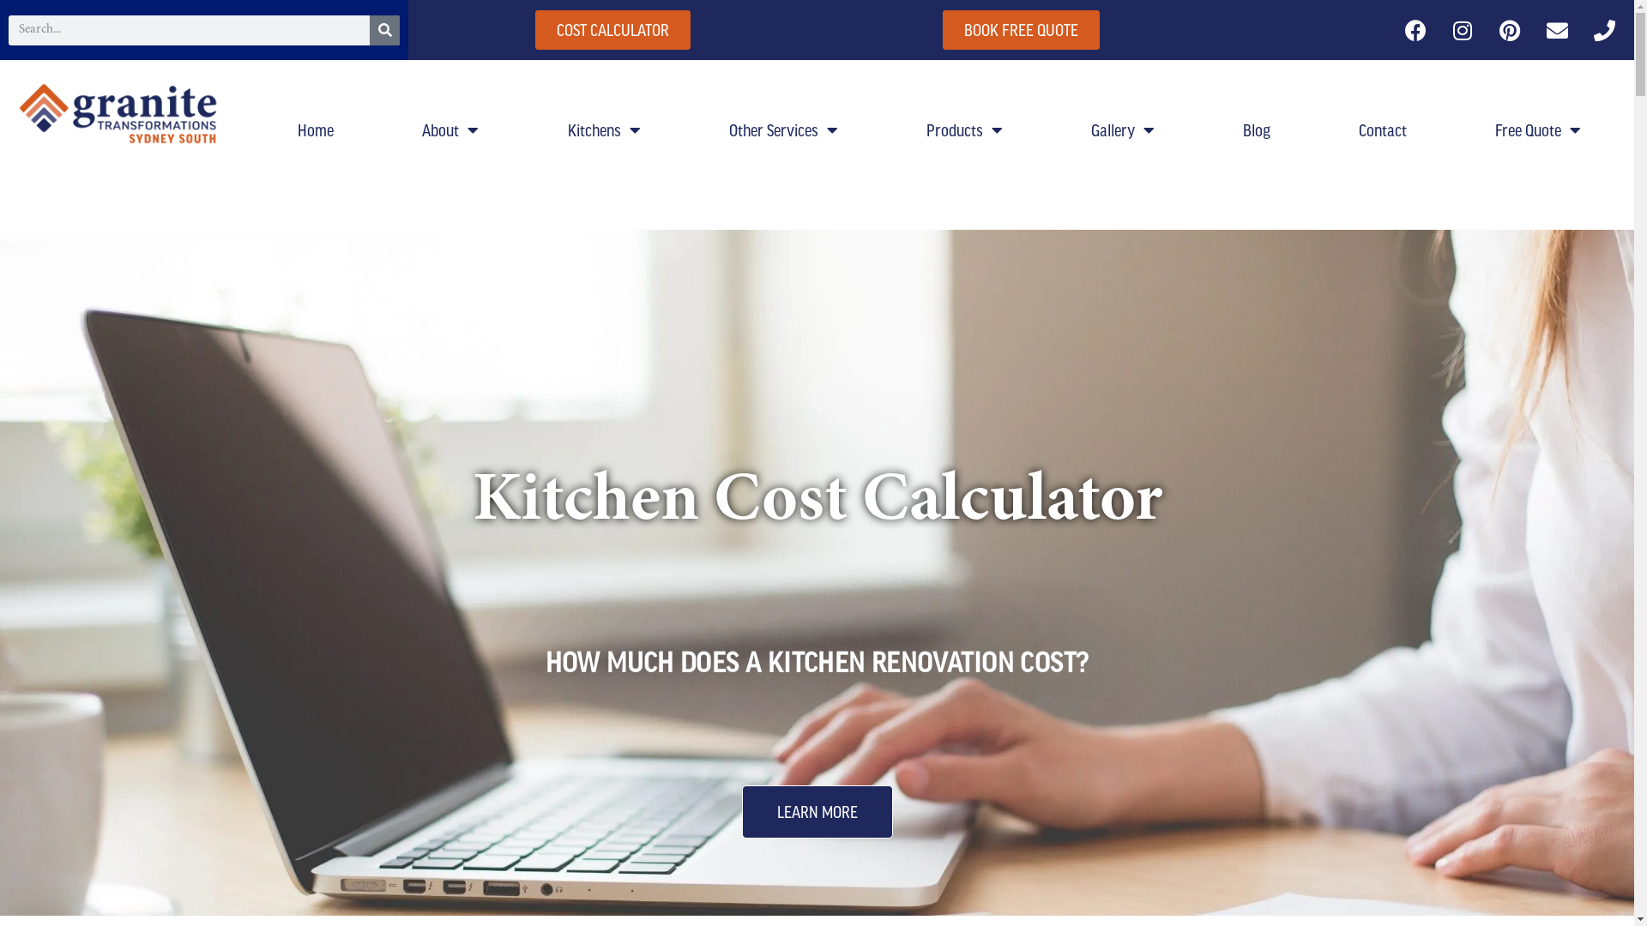 Image resolution: width=1647 pixels, height=926 pixels. I want to click on Home, so click(316, 130).